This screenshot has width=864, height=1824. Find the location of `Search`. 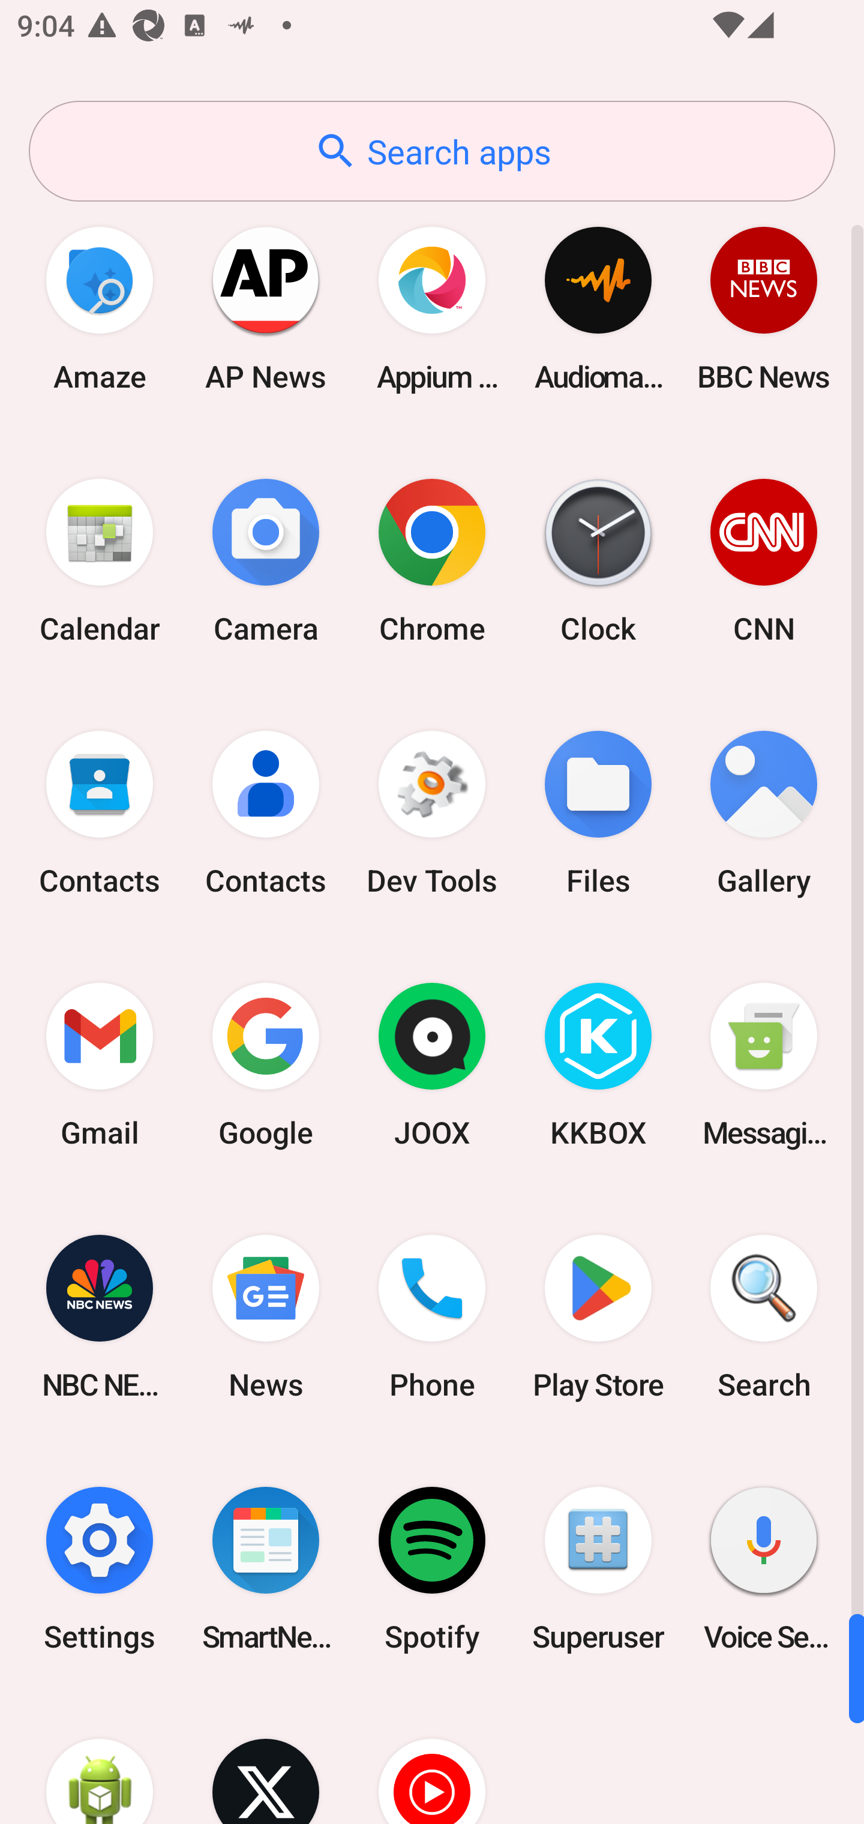

Search is located at coordinates (764, 1316).